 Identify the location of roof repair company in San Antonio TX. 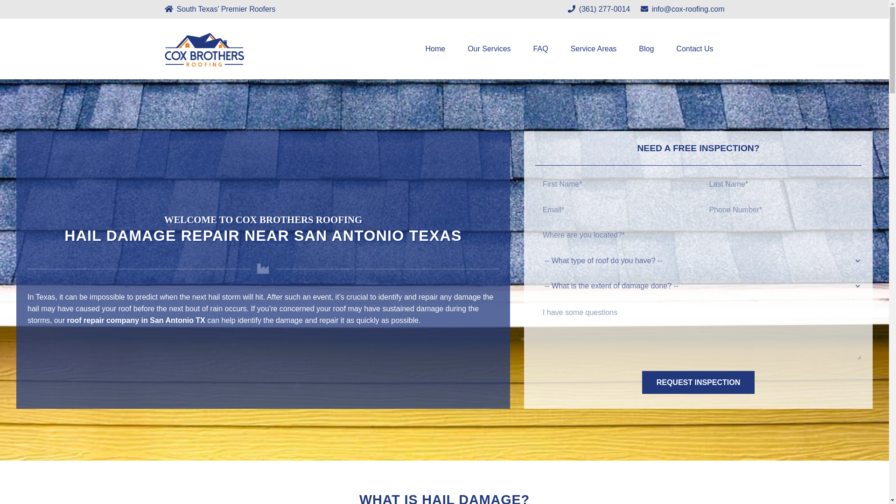
(135, 320).